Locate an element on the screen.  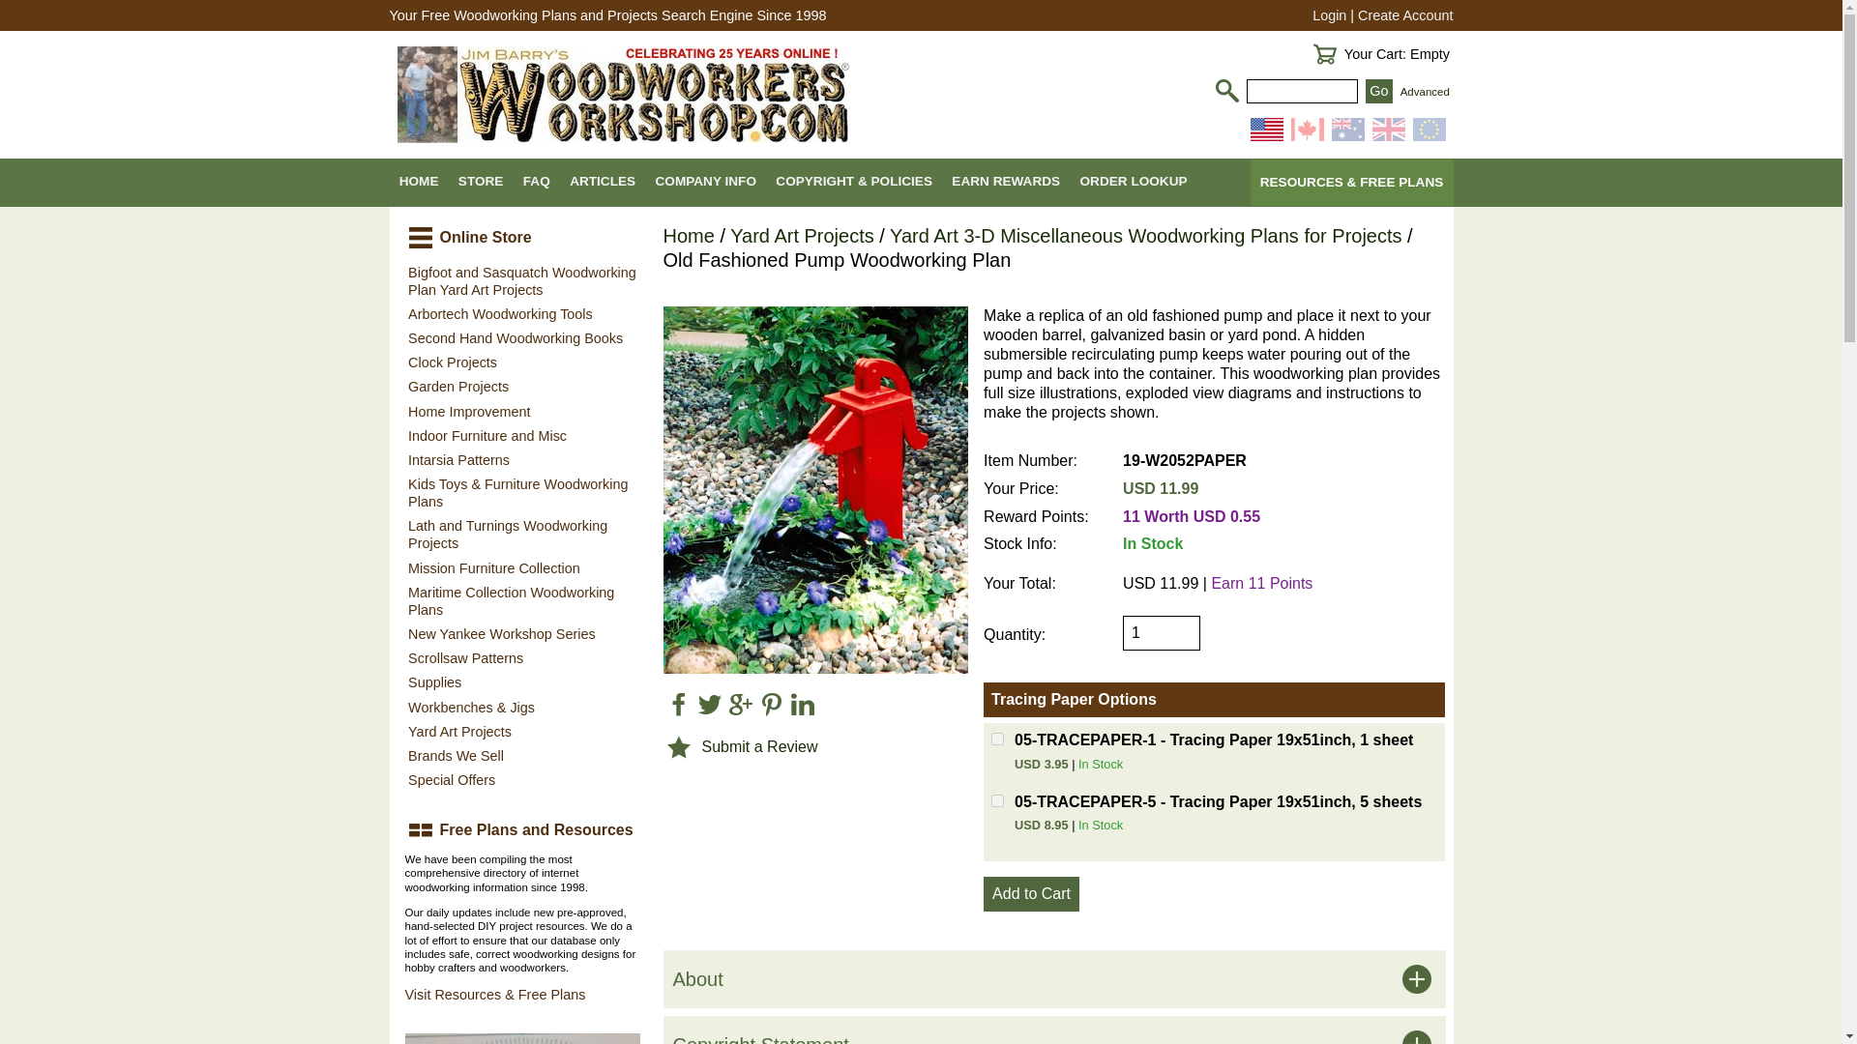
Garden Projects is located at coordinates (521, 387).